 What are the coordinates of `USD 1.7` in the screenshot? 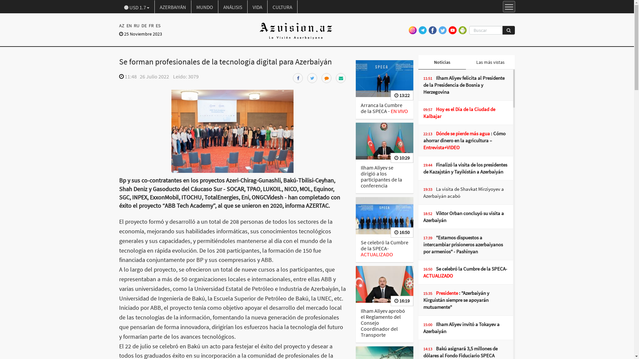 It's located at (137, 7).